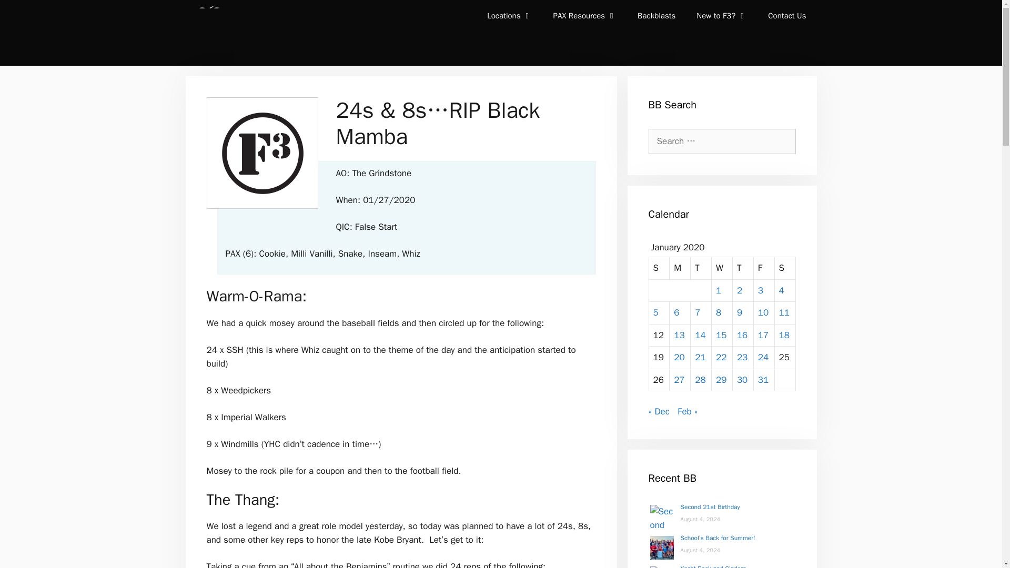  I want to click on Sunday, so click(660, 268).